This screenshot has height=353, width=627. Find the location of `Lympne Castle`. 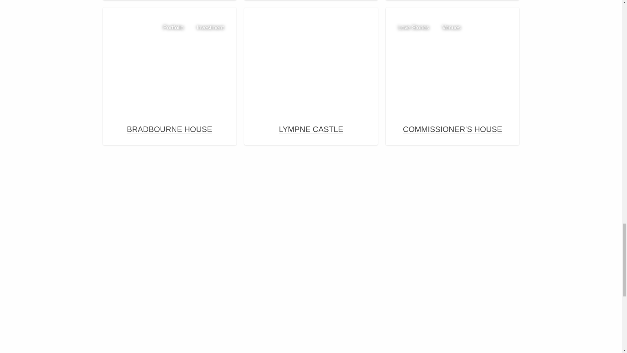

Lympne Castle is located at coordinates (311, 55).